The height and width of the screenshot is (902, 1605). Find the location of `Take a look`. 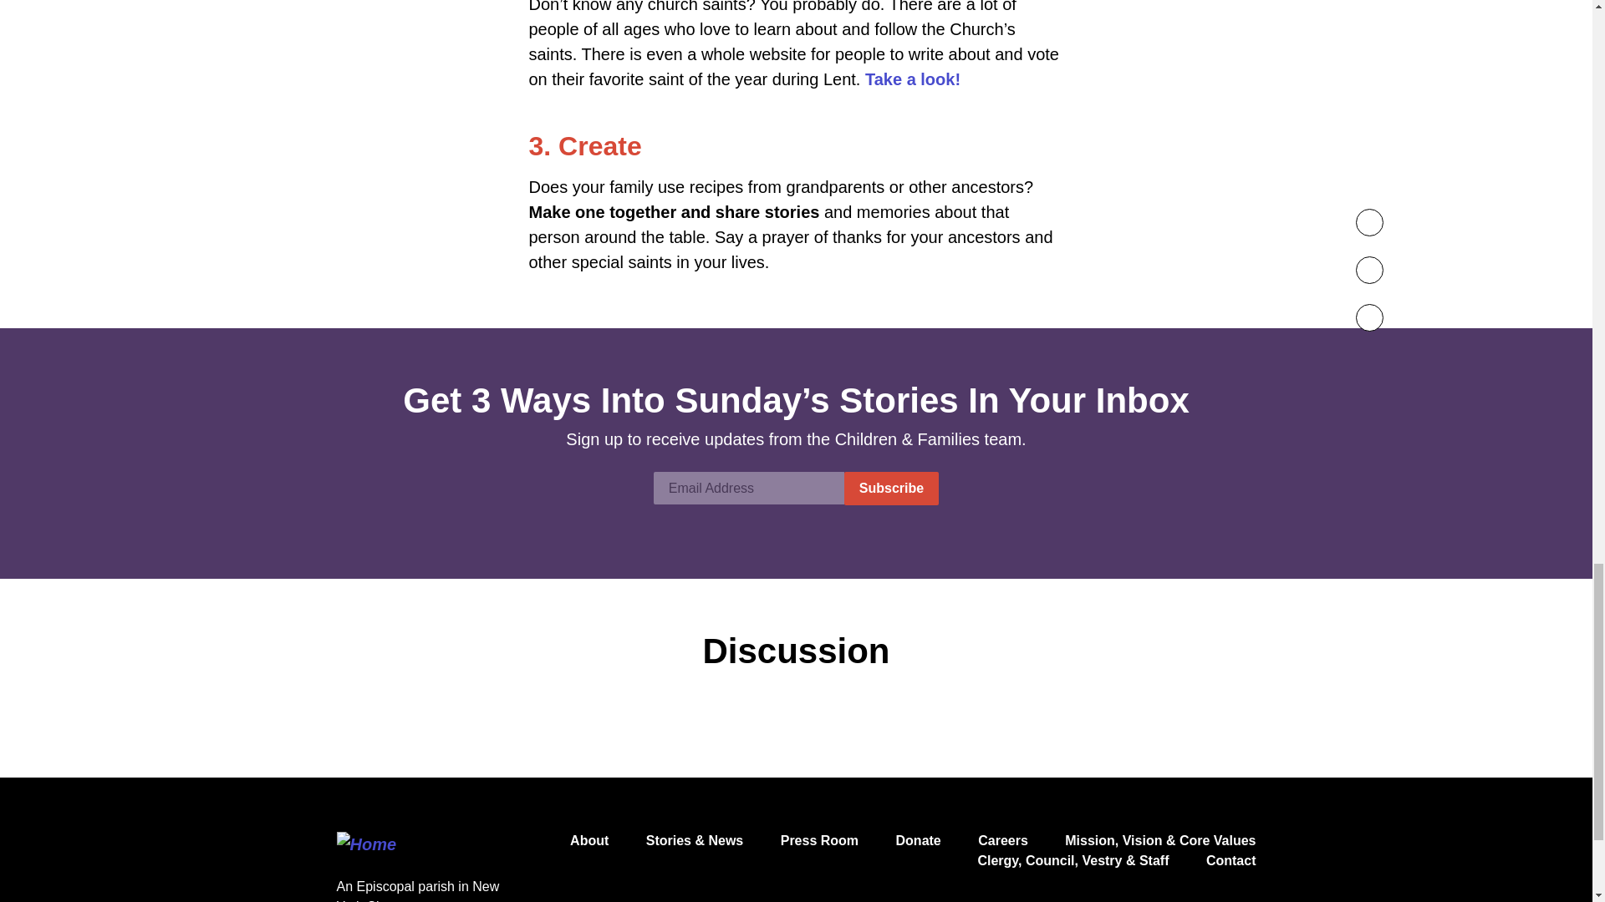

Take a look is located at coordinates (912, 79).